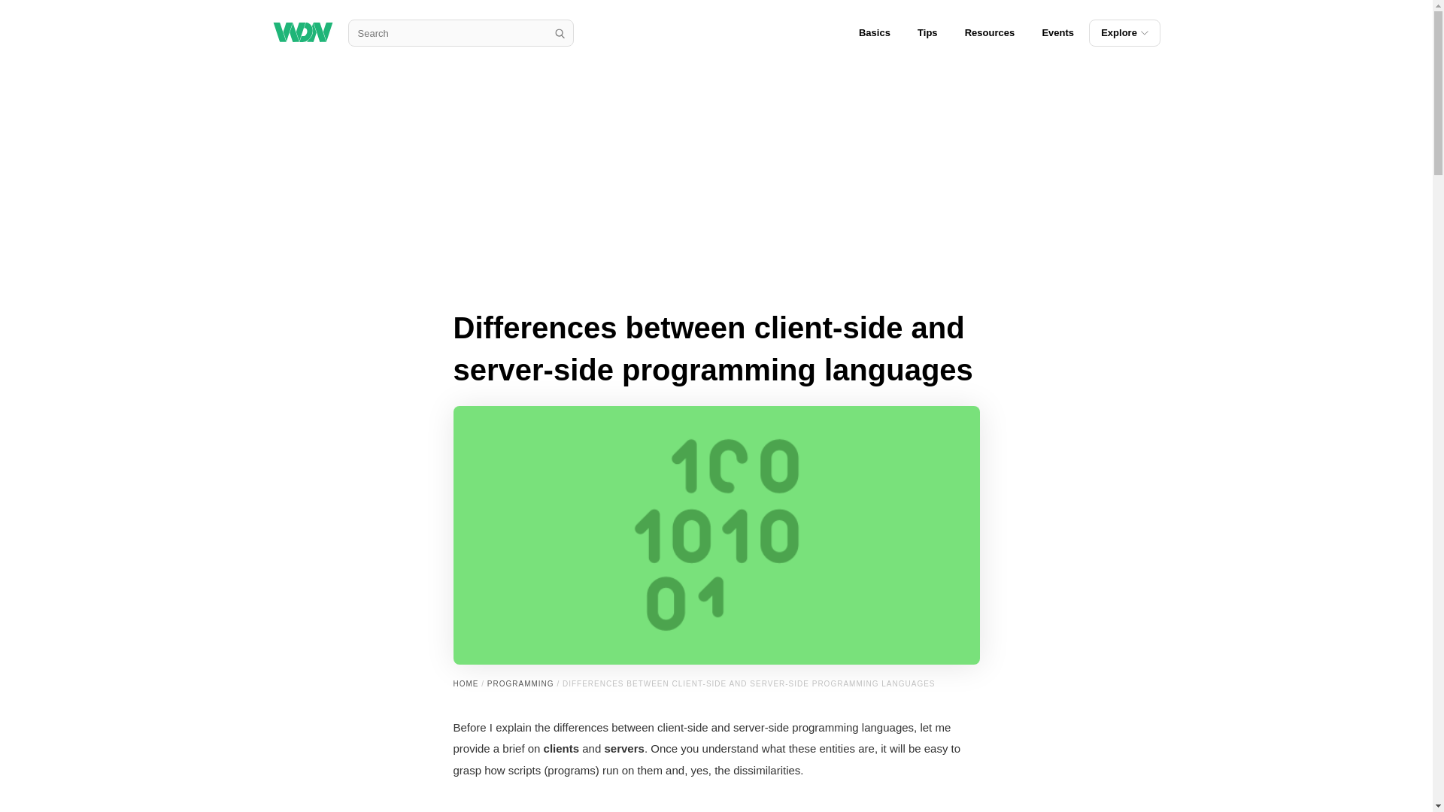 The height and width of the screenshot is (812, 1444). What do you see at coordinates (927, 32) in the screenshot?
I see `Tips` at bounding box center [927, 32].